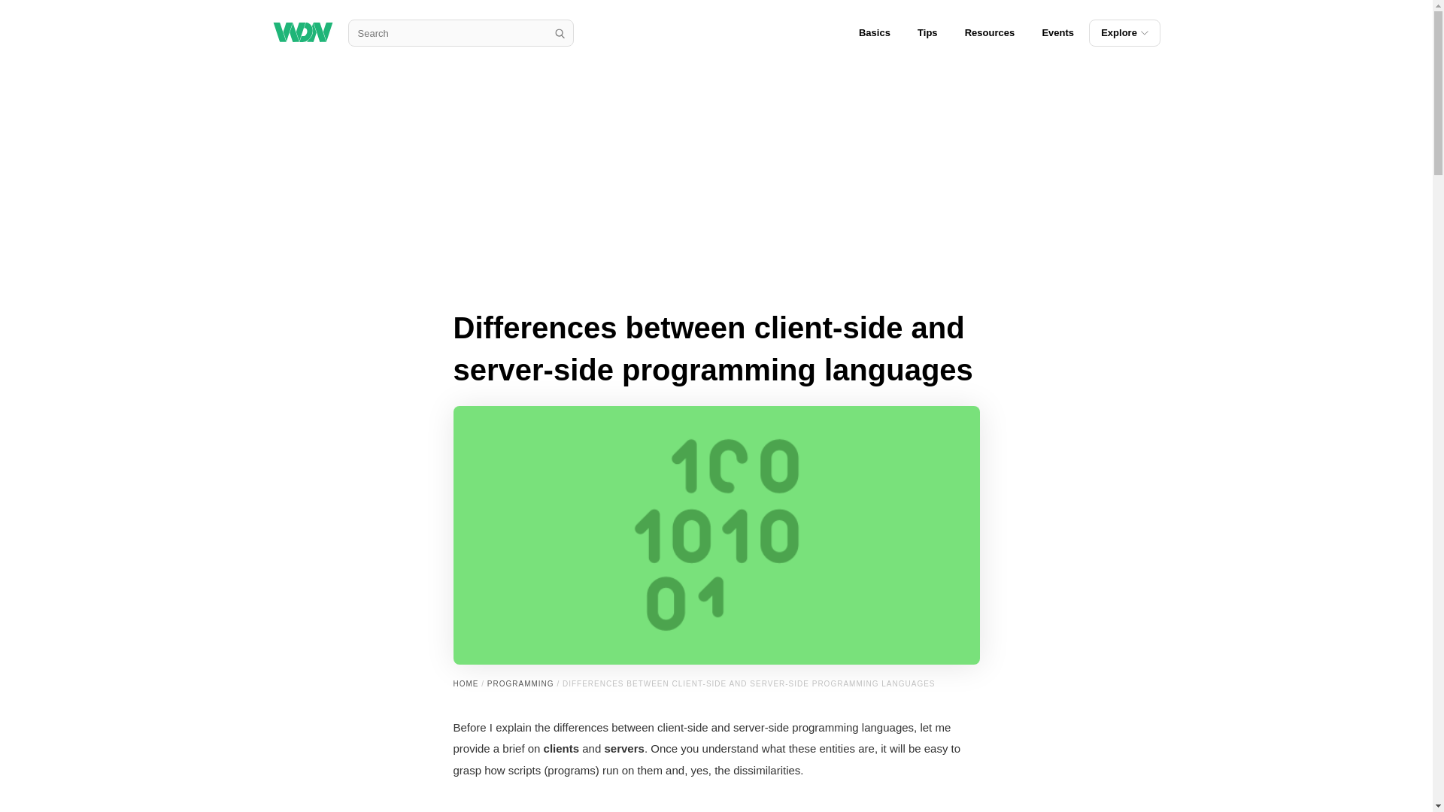 The height and width of the screenshot is (812, 1444). What do you see at coordinates (927, 32) in the screenshot?
I see `Tips` at bounding box center [927, 32].